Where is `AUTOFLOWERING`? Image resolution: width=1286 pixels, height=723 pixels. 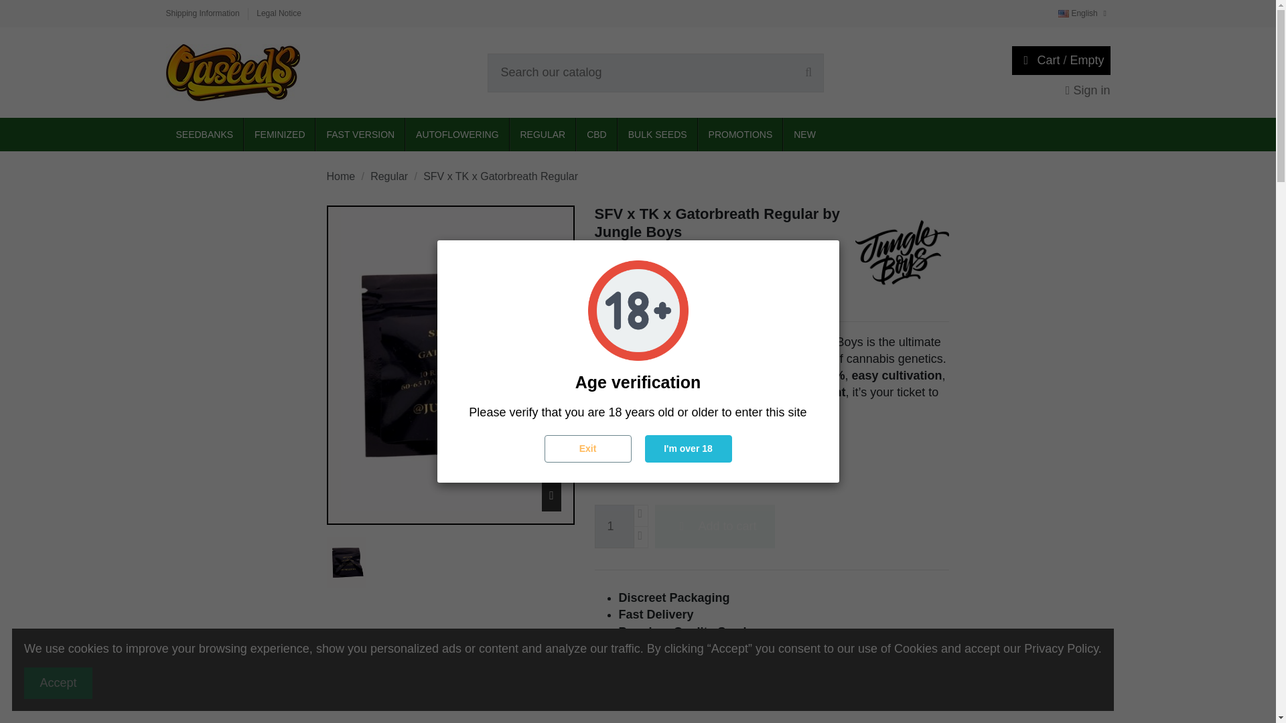
AUTOFLOWERING is located at coordinates (456, 134).